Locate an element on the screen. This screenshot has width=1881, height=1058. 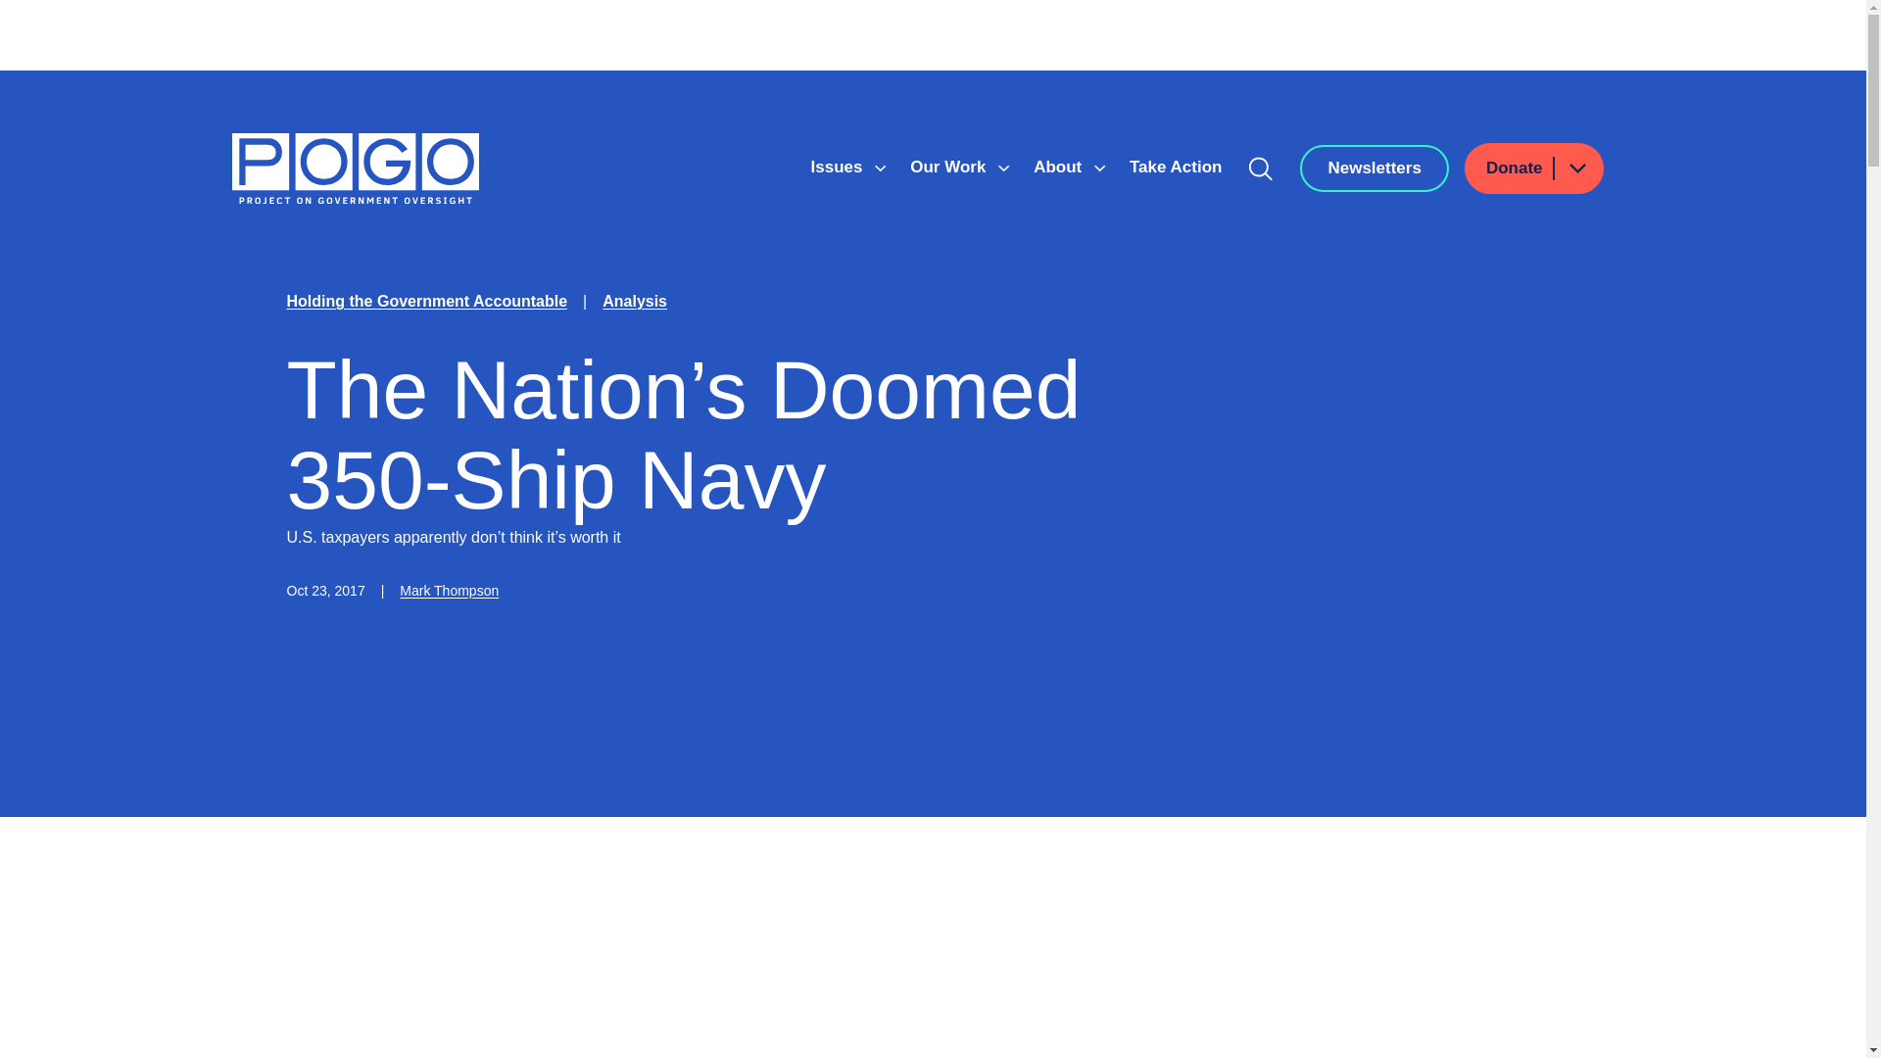
Take Action is located at coordinates (1176, 167).